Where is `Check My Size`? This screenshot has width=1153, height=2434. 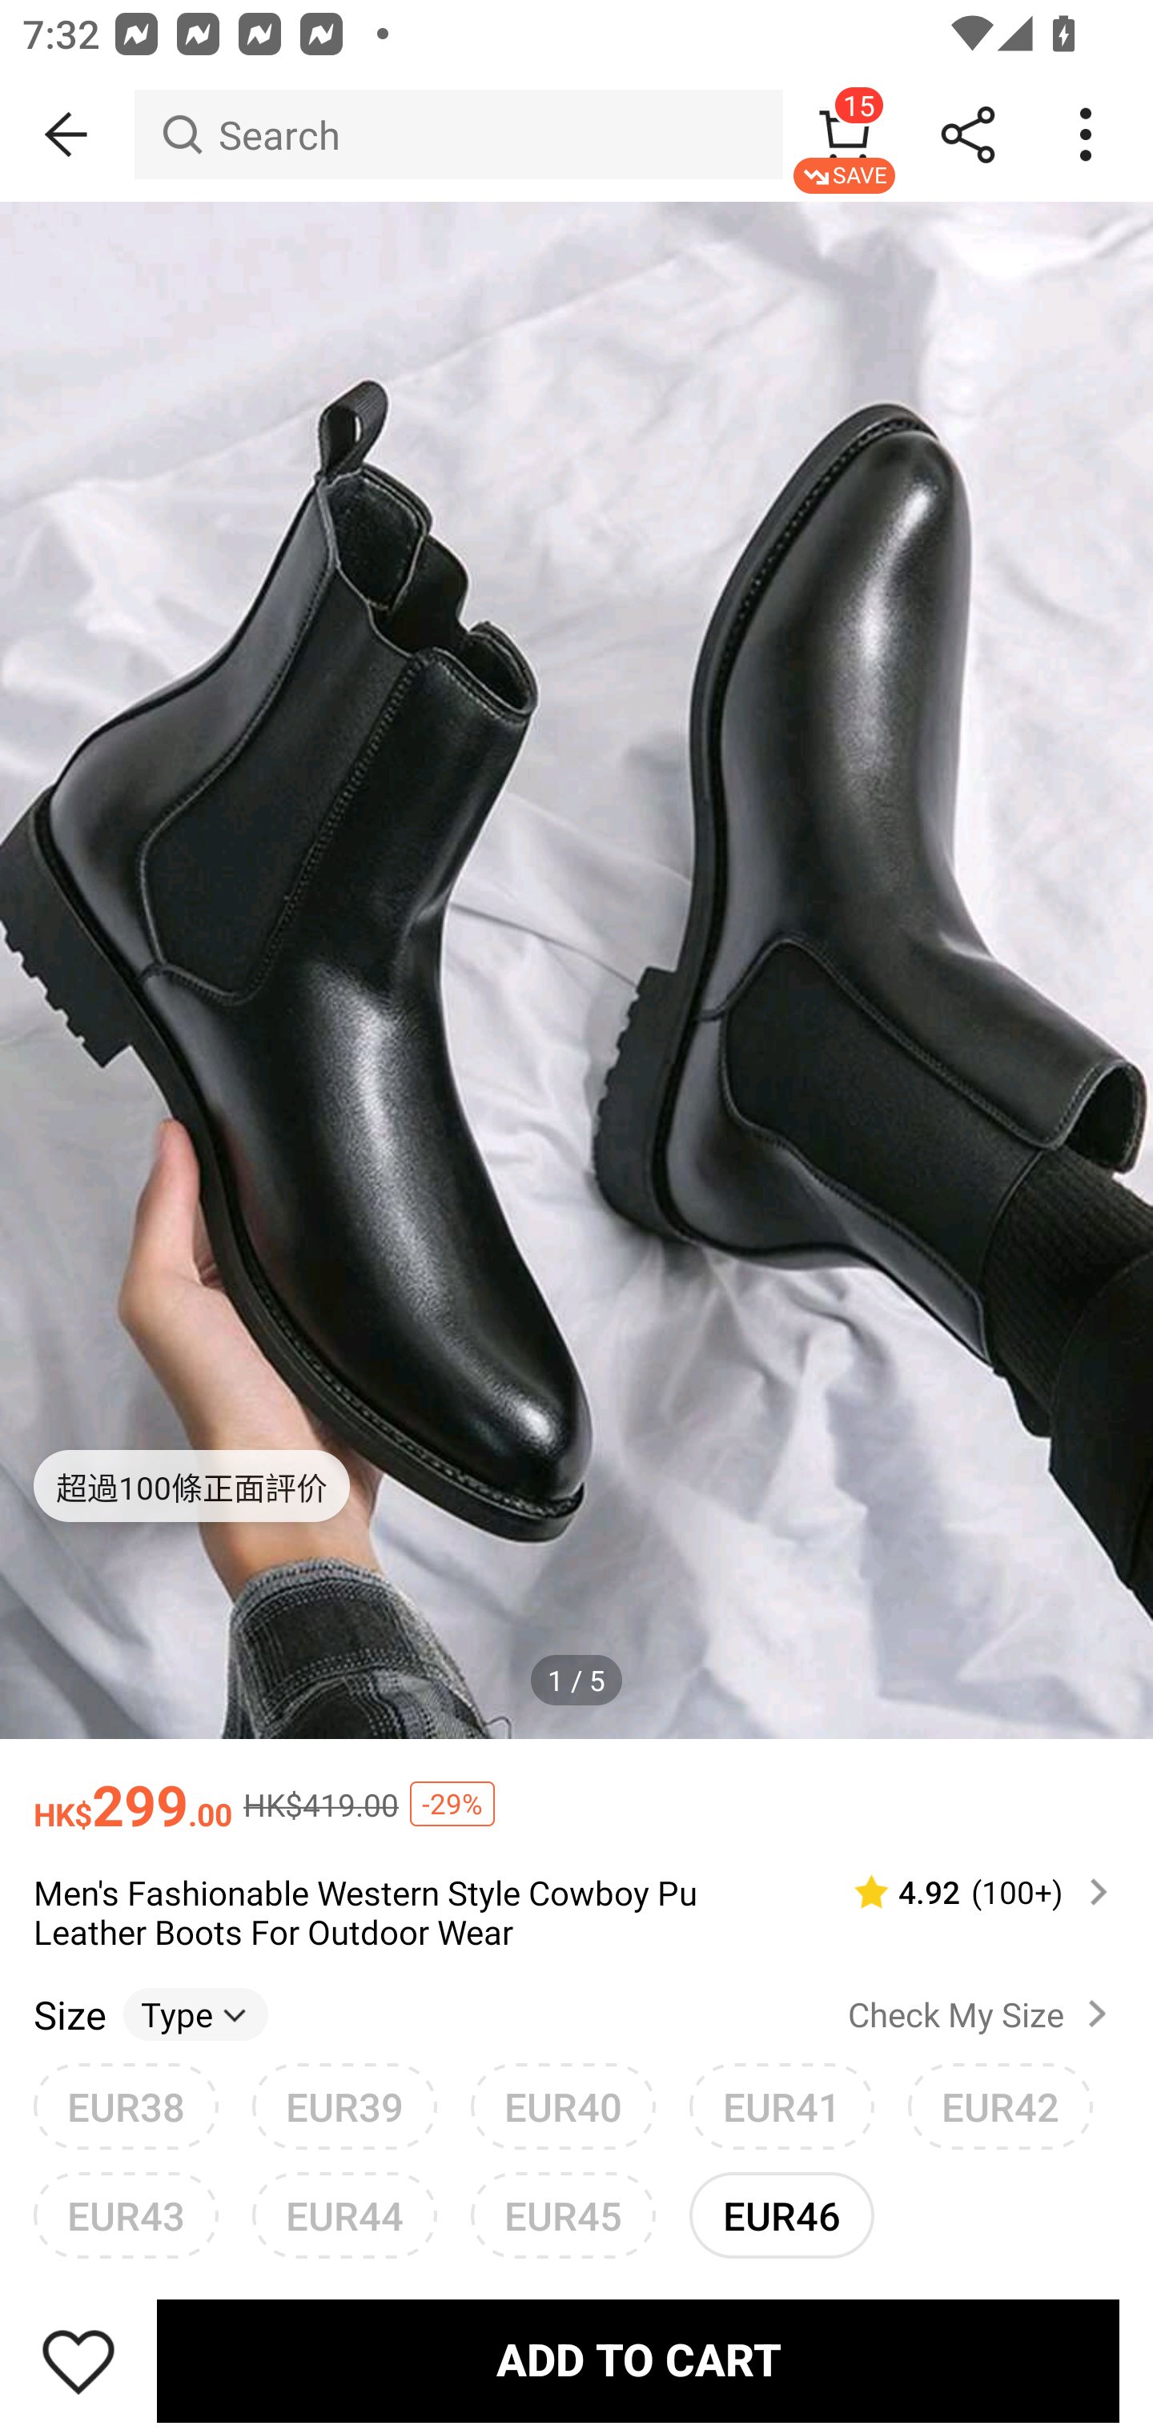
Check My Size is located at coordinates (983, 2014).